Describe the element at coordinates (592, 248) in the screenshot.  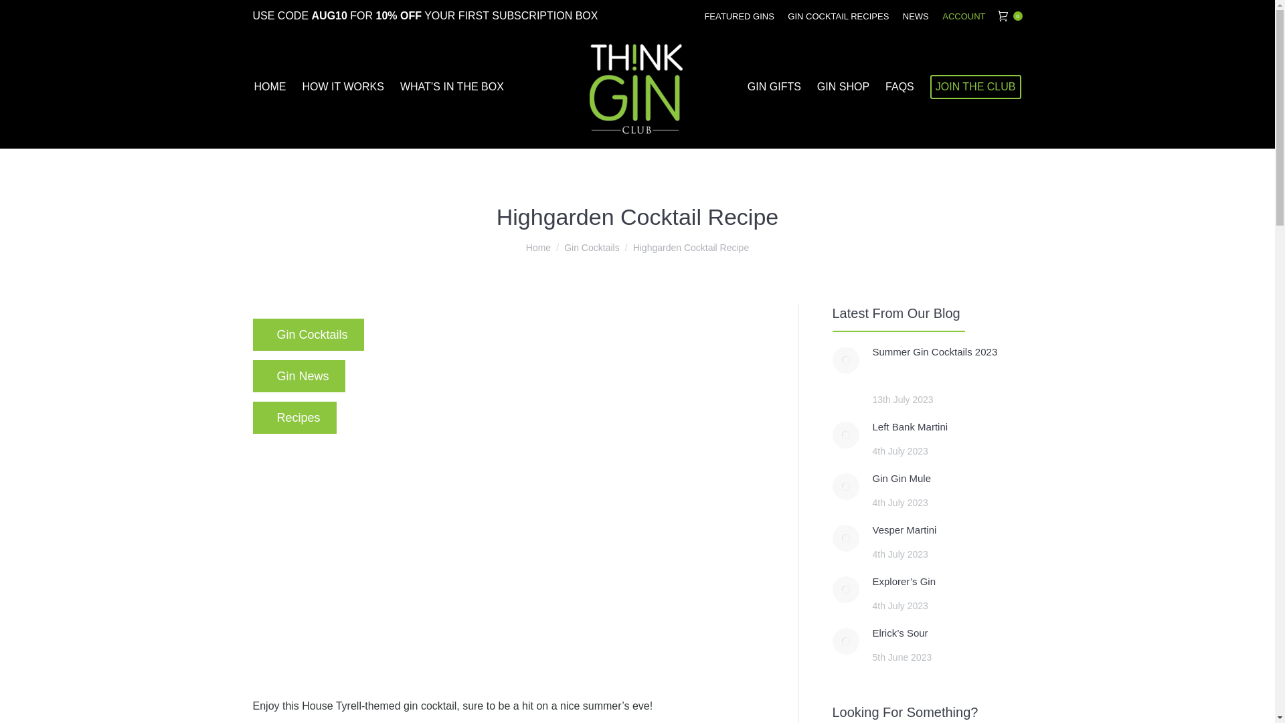
I see `Gin Cocktails` at that location.